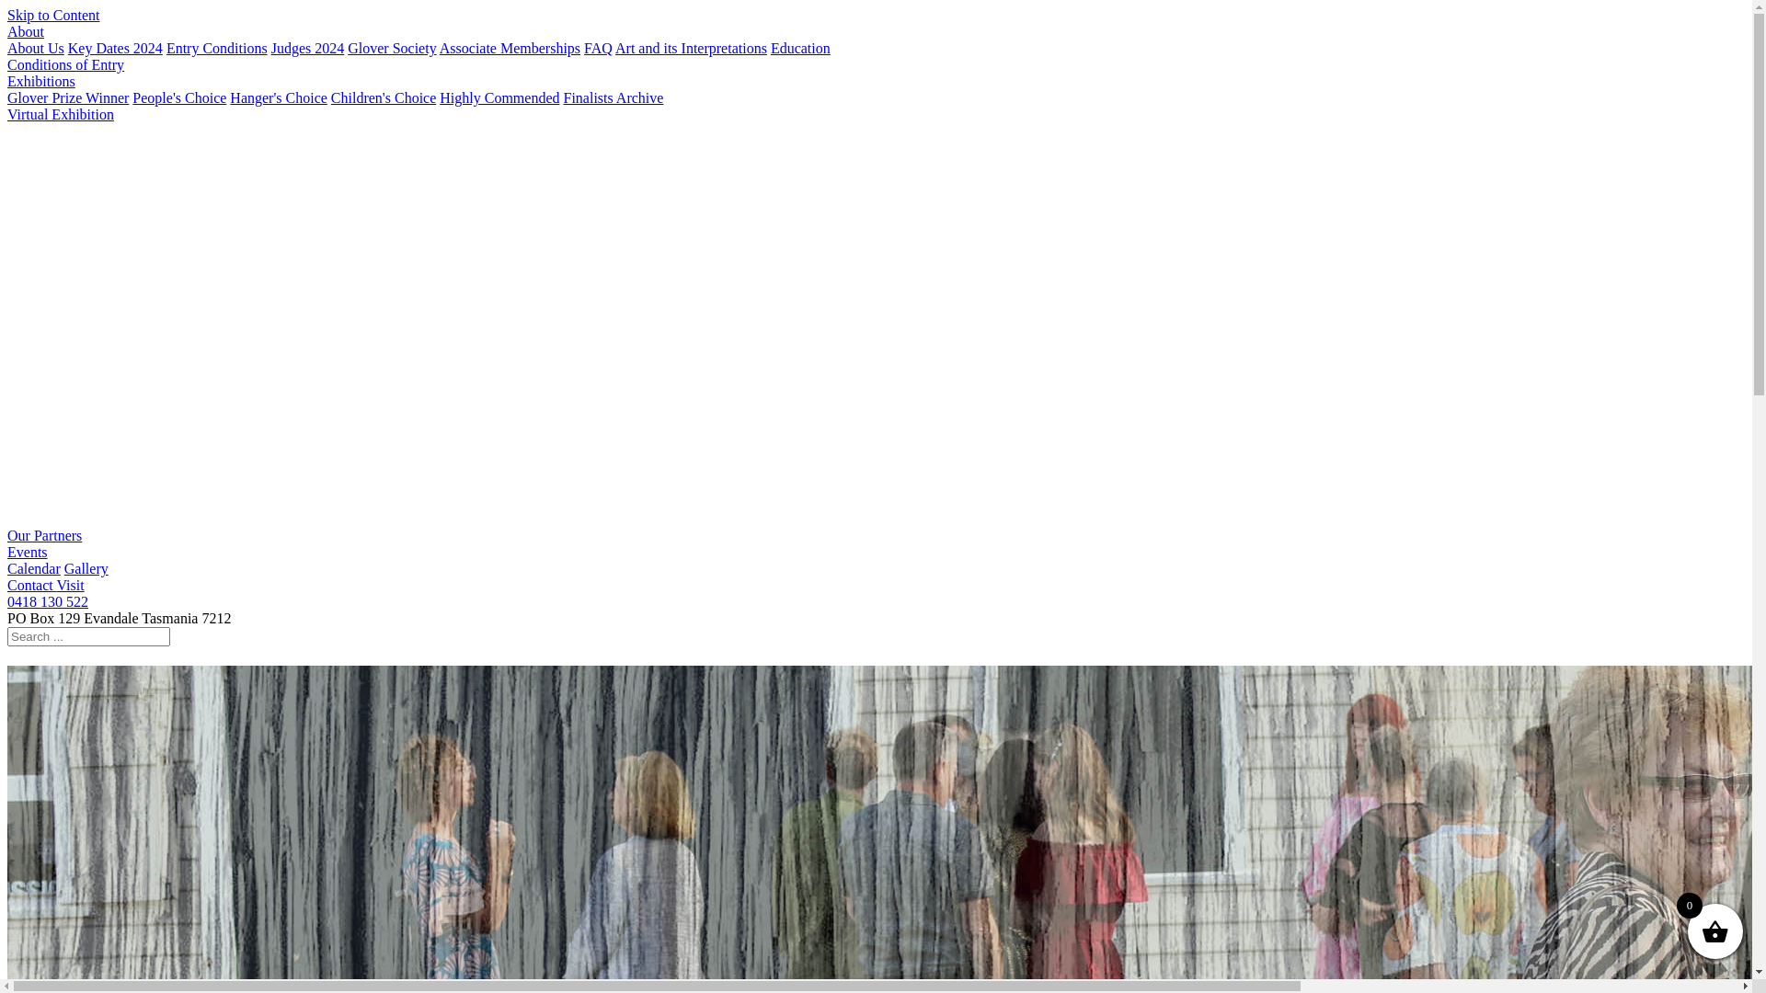 This screenshot has width=1766, height=993. I want to click on About, so click(26, 31).